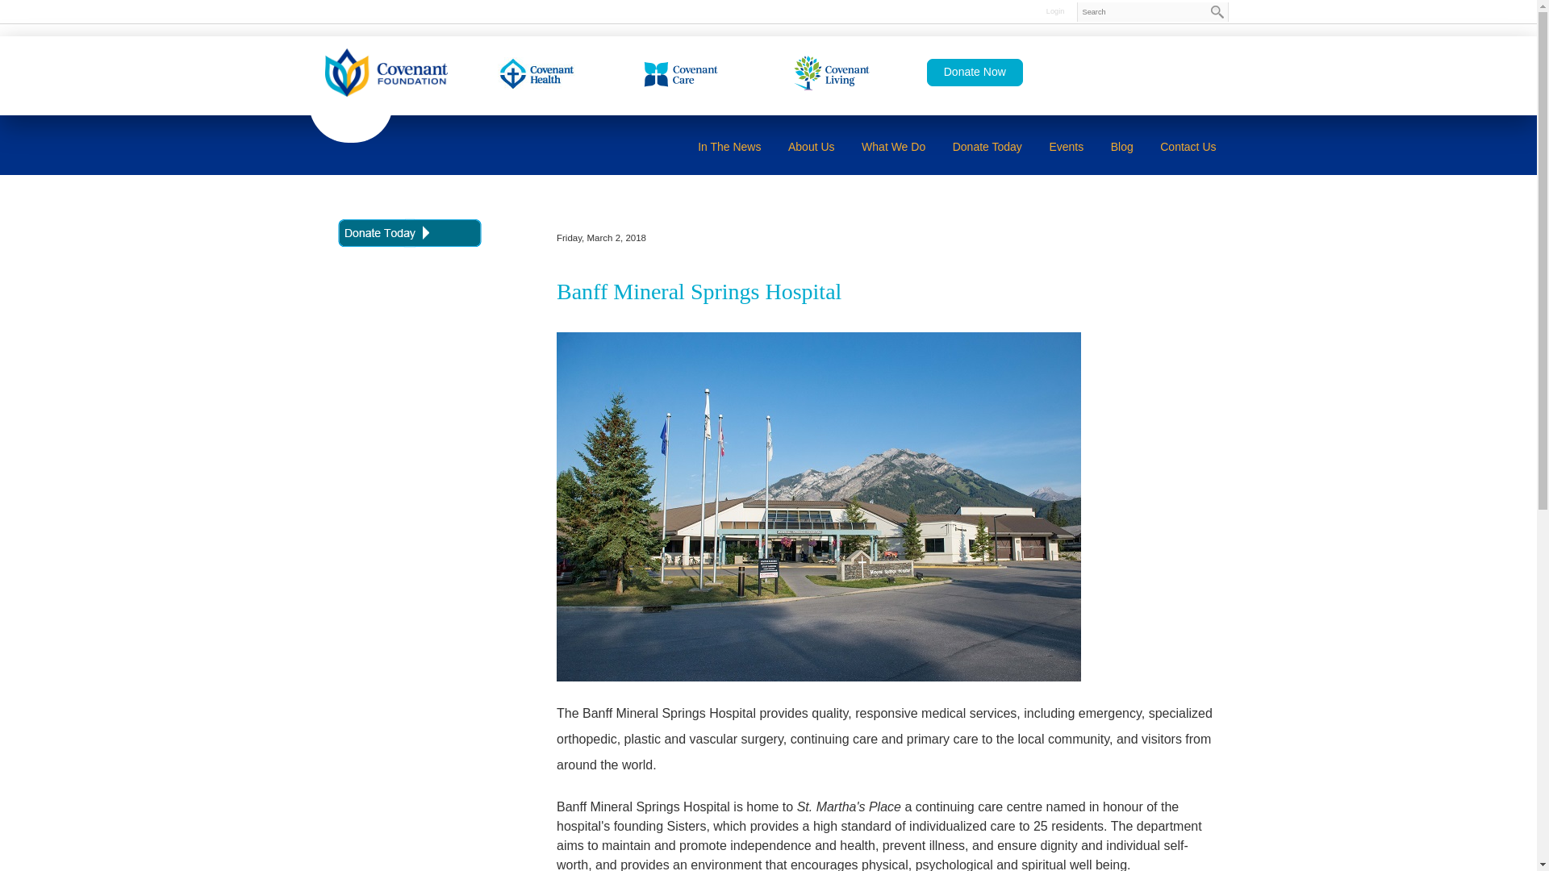 The height and width of the screenshot is (871, 1549). I want to click on What We Do, so click(892, 147).